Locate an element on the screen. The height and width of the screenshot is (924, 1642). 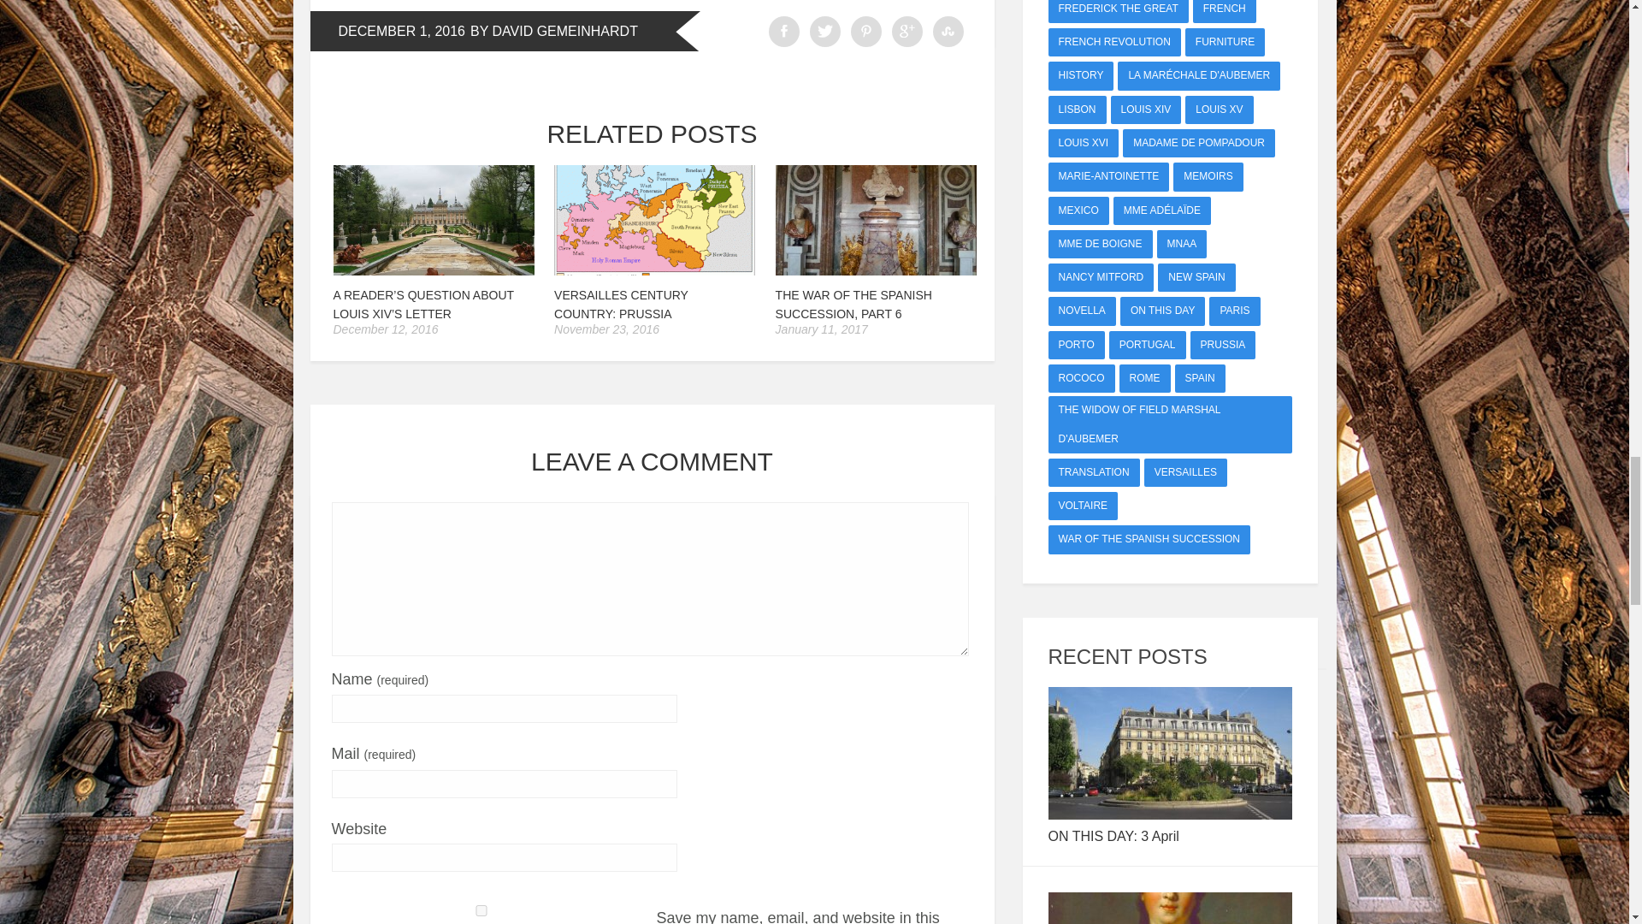
Permanent Link to The War of the Spanish Succession, Part 6 is located at coordinates (876, 270).